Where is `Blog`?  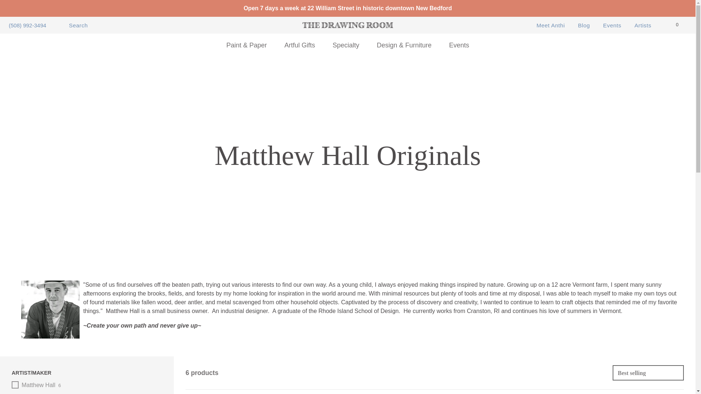 Blog is located at coordinates (584, 26).